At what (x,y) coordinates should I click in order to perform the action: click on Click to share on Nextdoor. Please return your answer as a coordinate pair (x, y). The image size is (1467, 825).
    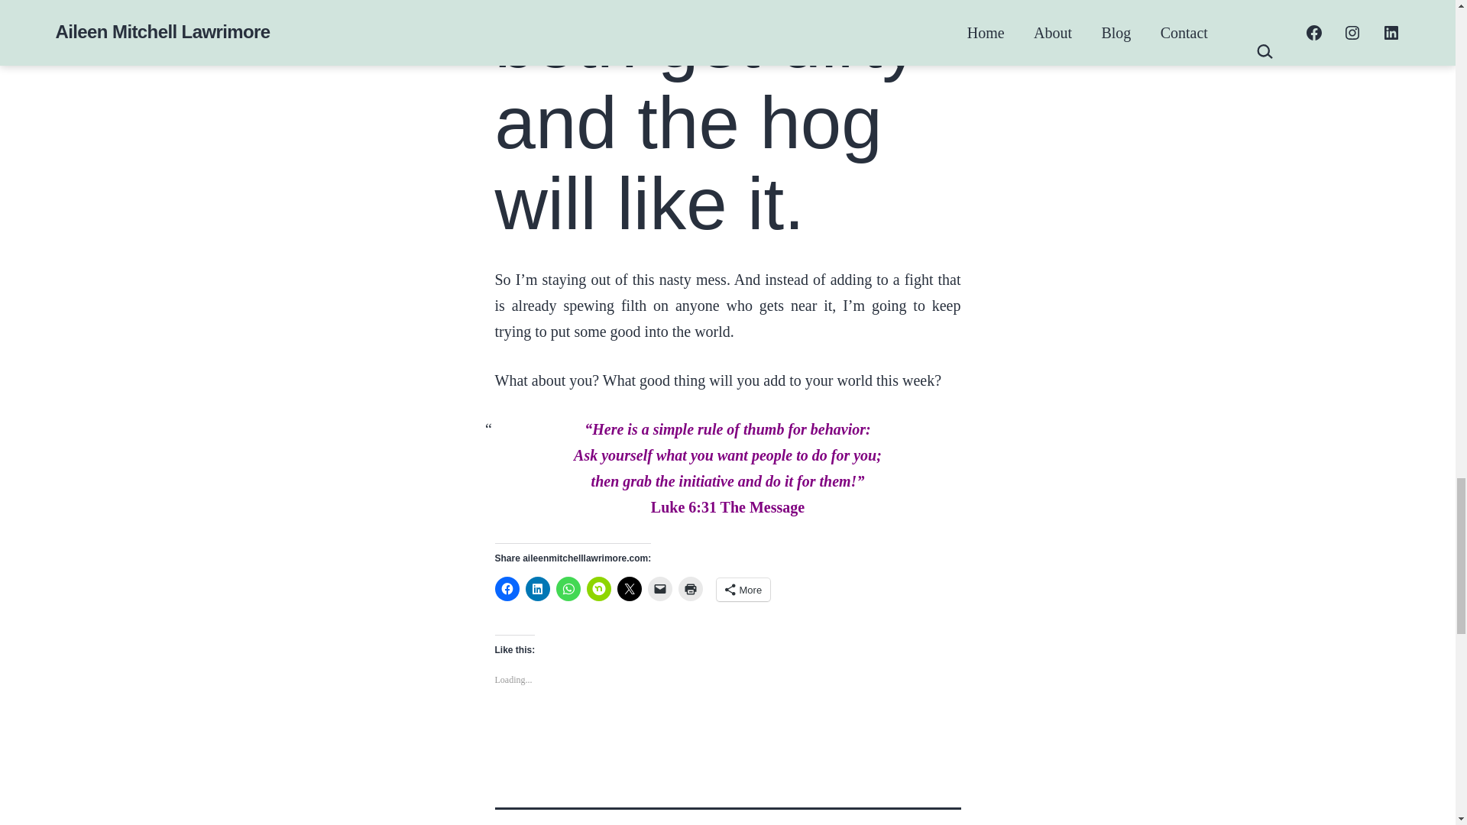
    Looking at the image, I should click on (599, 588).